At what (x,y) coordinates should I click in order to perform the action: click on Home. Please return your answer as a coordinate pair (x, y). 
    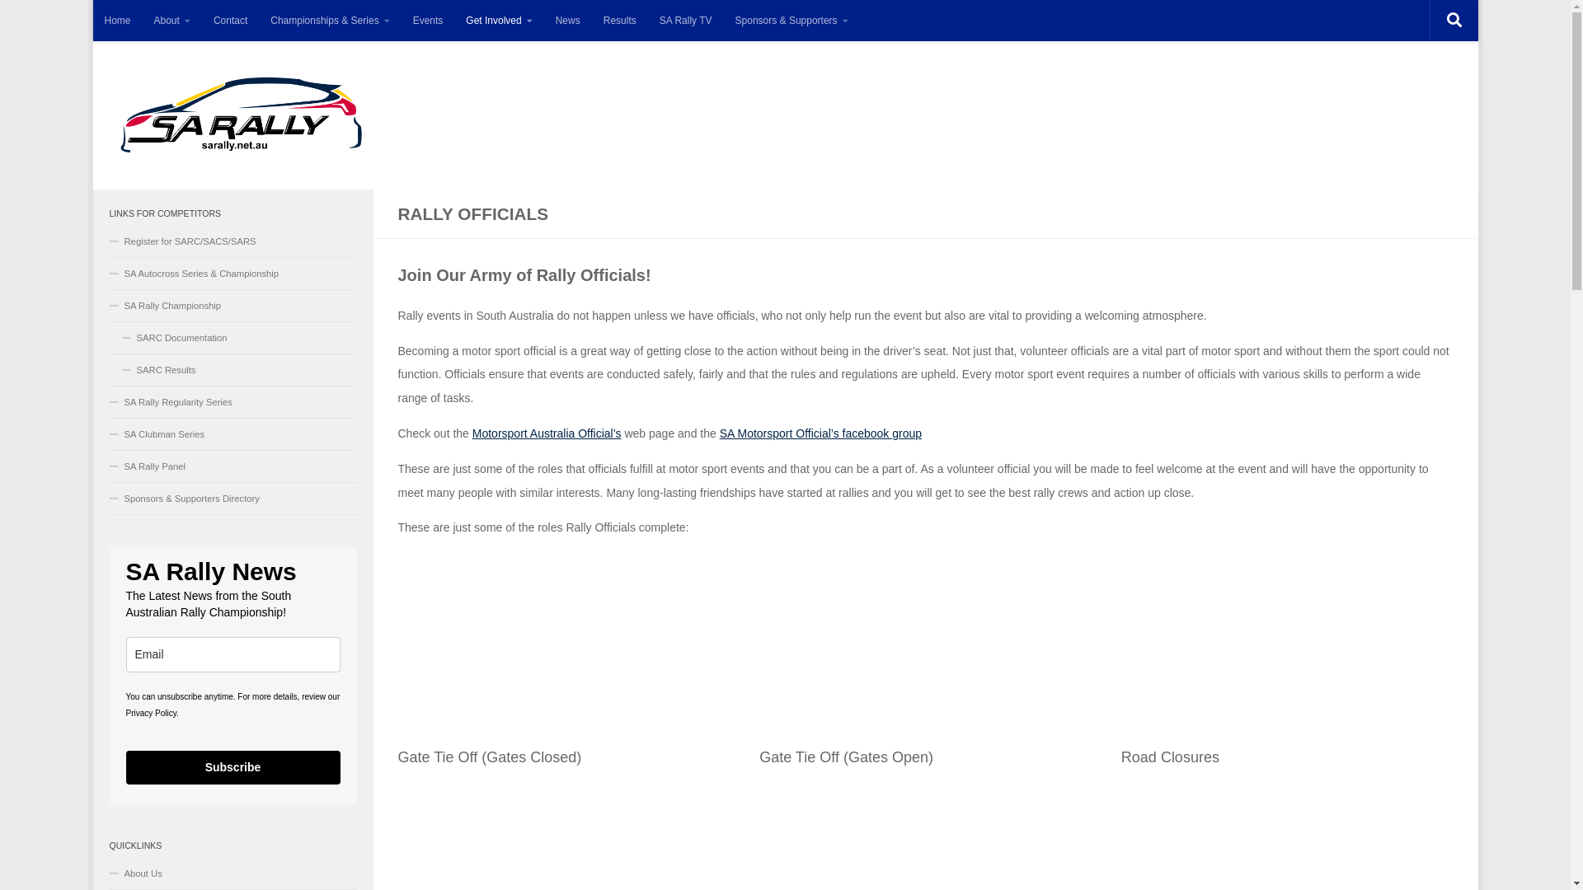
    Looking at the image, I should click on (117, 21).